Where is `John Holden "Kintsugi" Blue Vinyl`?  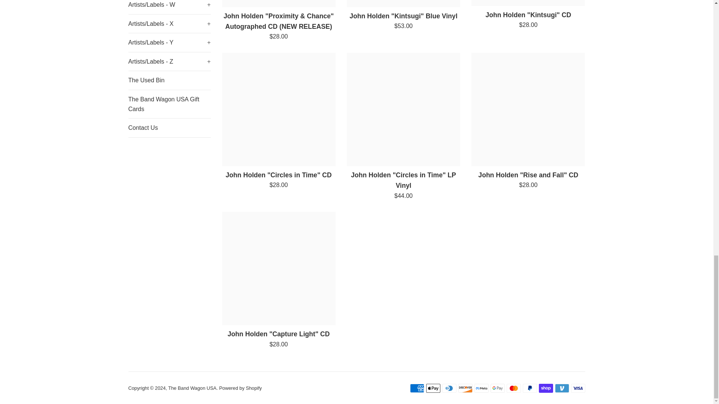
John Holden "Kintsugi" Blue Vinyl is located at coordinates (403, 4).